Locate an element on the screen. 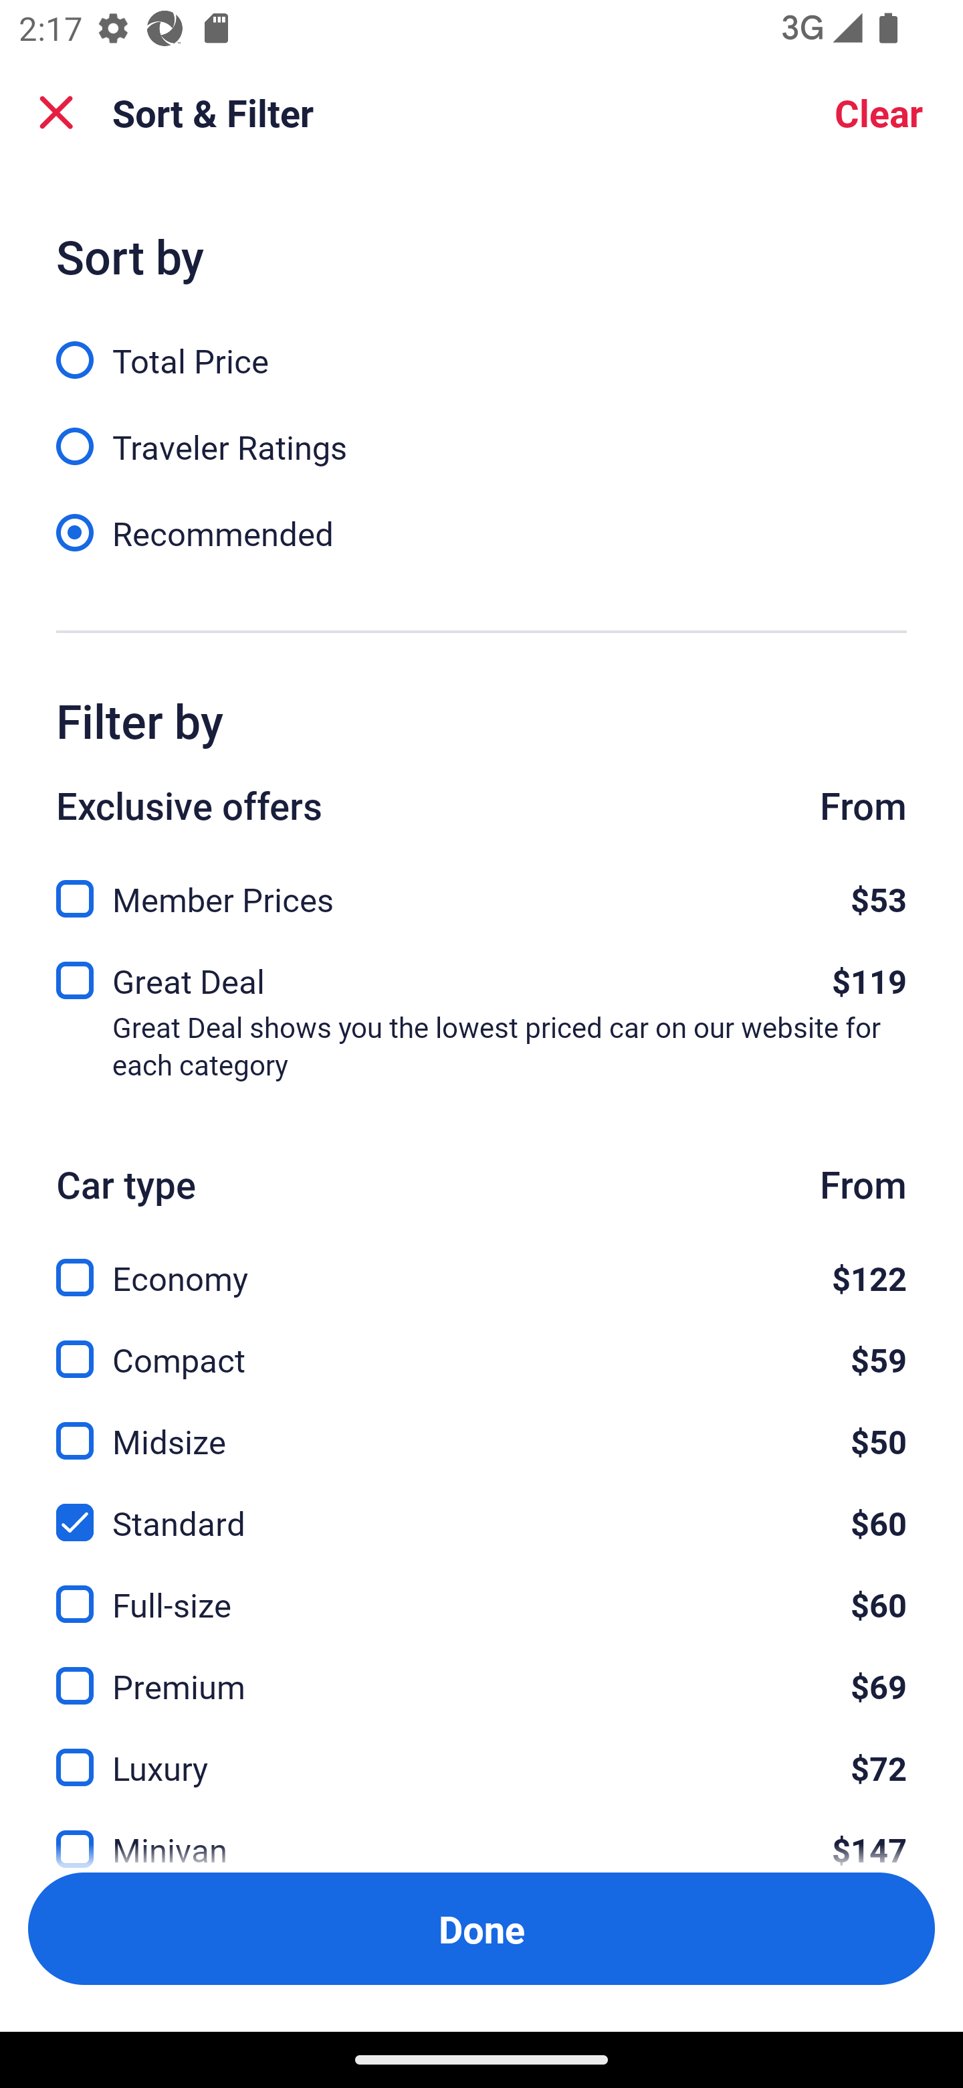 This screenshot has height=2088, width=963. Clear is located at coordinates (879, 112).